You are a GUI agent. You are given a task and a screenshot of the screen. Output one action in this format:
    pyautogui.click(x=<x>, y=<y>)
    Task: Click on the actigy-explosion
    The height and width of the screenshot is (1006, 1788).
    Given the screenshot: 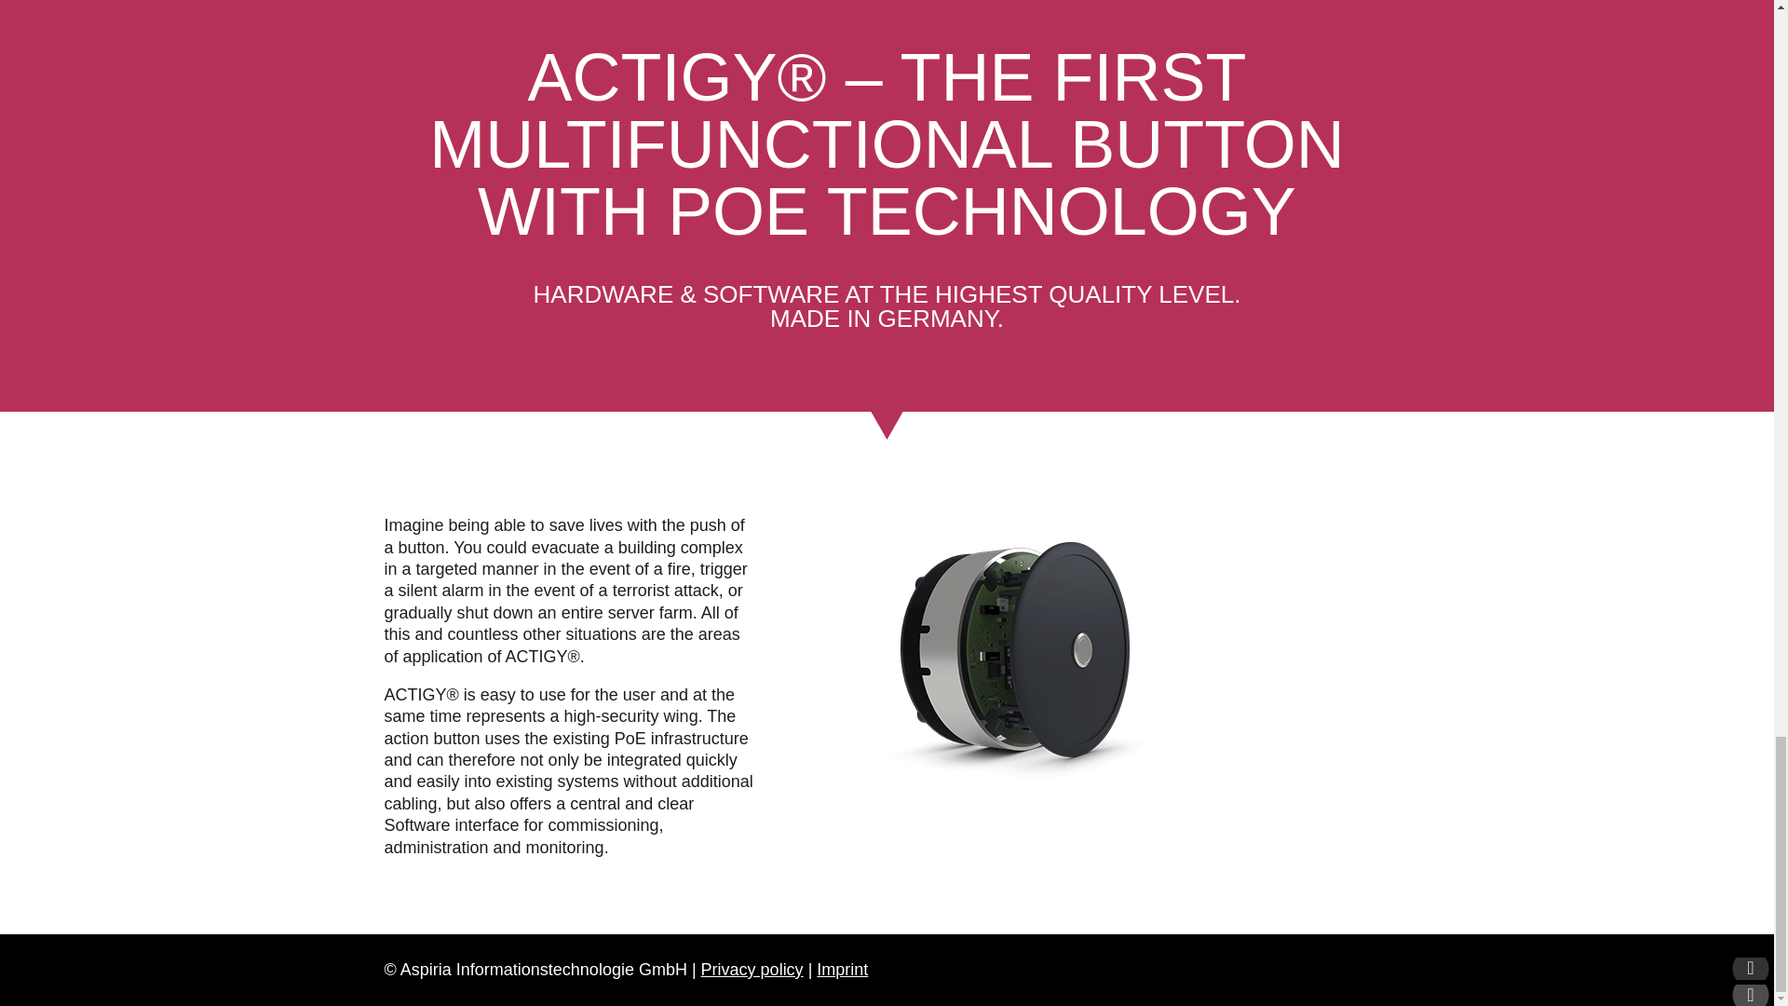 What is the action you would take?
    pyautogui.click(x=1098, y=663)
    